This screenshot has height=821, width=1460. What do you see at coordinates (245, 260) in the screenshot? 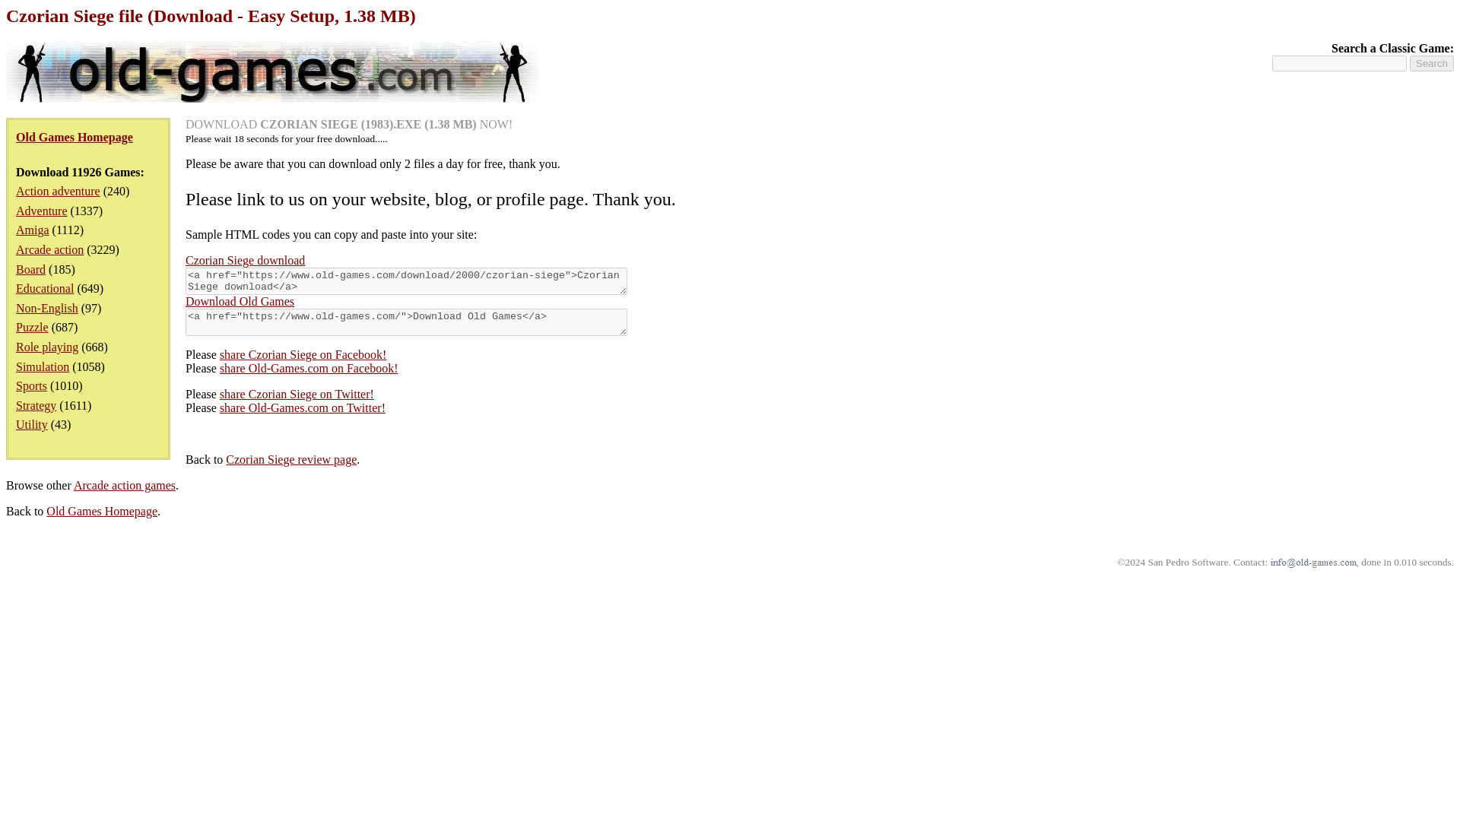
I see `Czorian Siege download` at bounding box center [245, 260].